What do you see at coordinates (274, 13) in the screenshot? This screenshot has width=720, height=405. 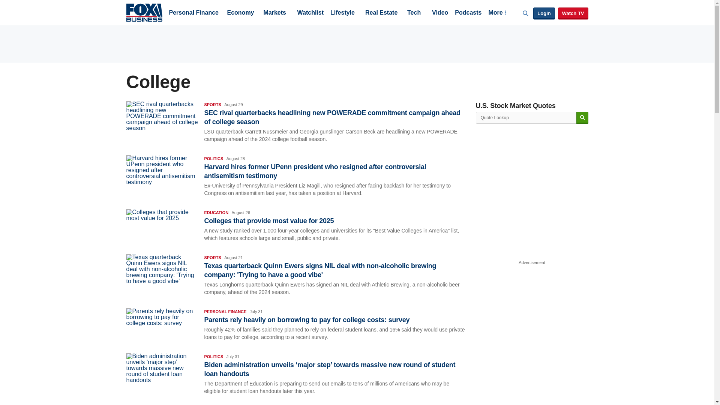 I see `Markets` at bounding box center [274, 13].